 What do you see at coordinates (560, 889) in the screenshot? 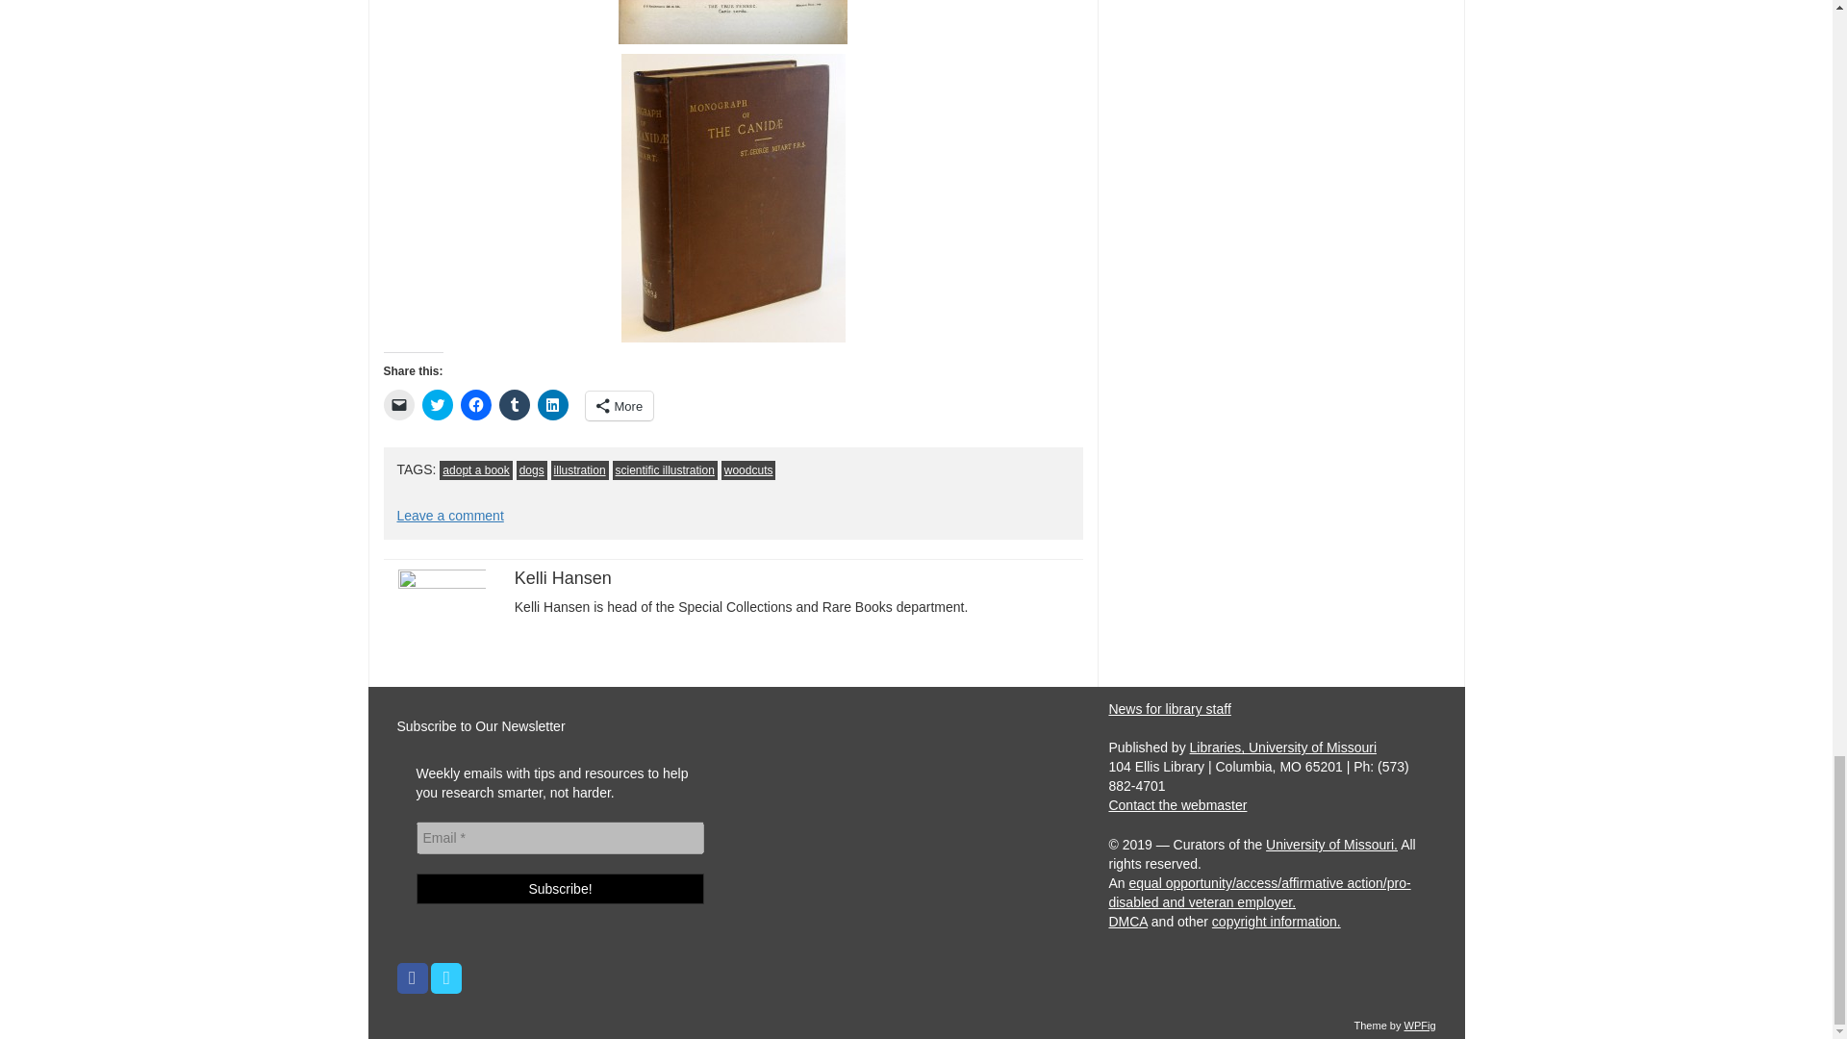
I see `Subscribe!` at bounding box center [560, 889].